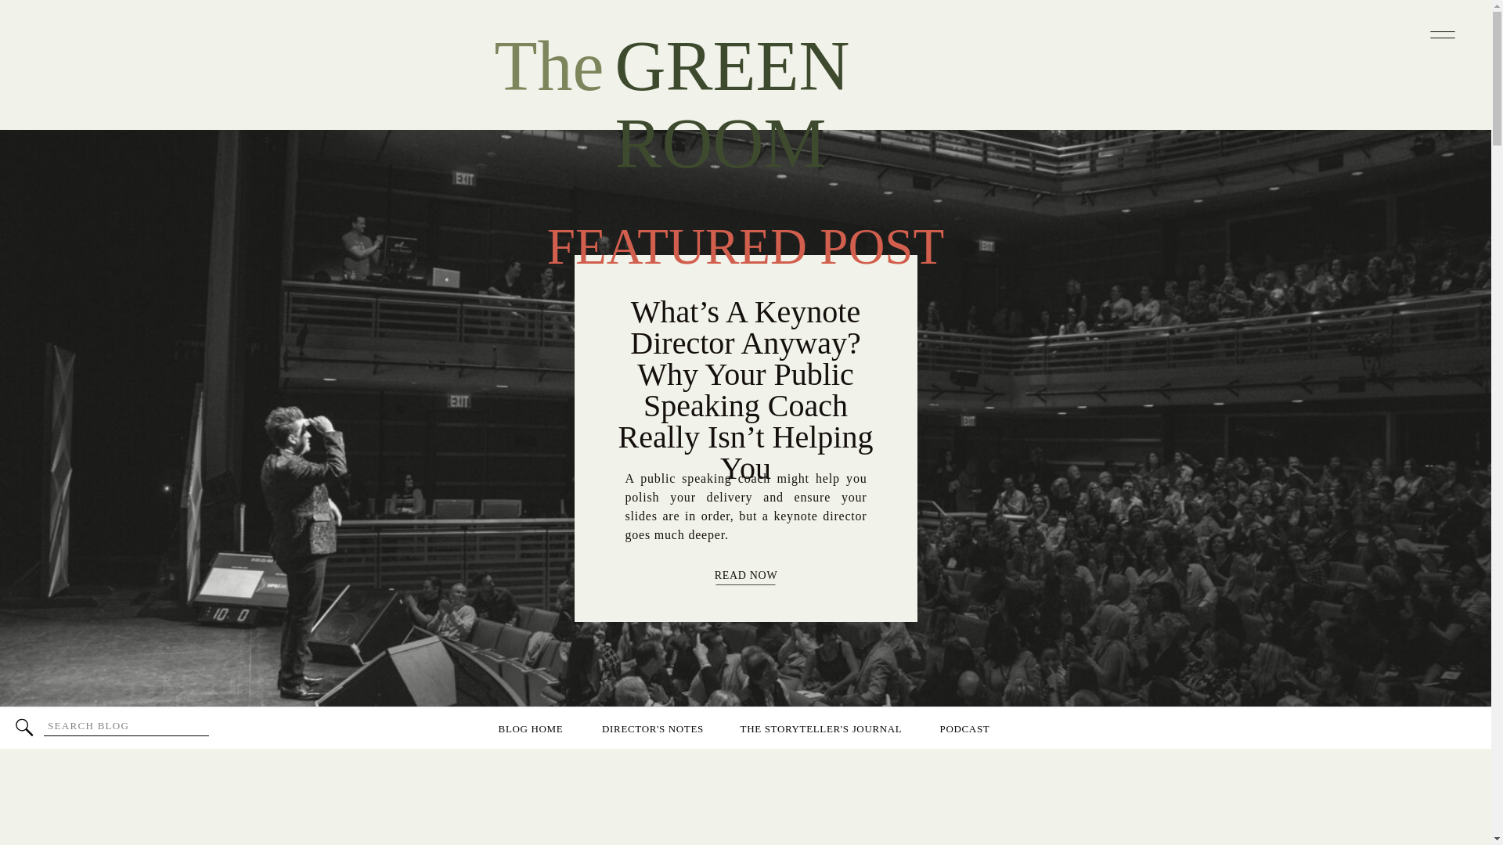 This screenshot has height=845, width=1503. I want to click on THE STORYTELLER'S JOURNAL, so click(820, 728).